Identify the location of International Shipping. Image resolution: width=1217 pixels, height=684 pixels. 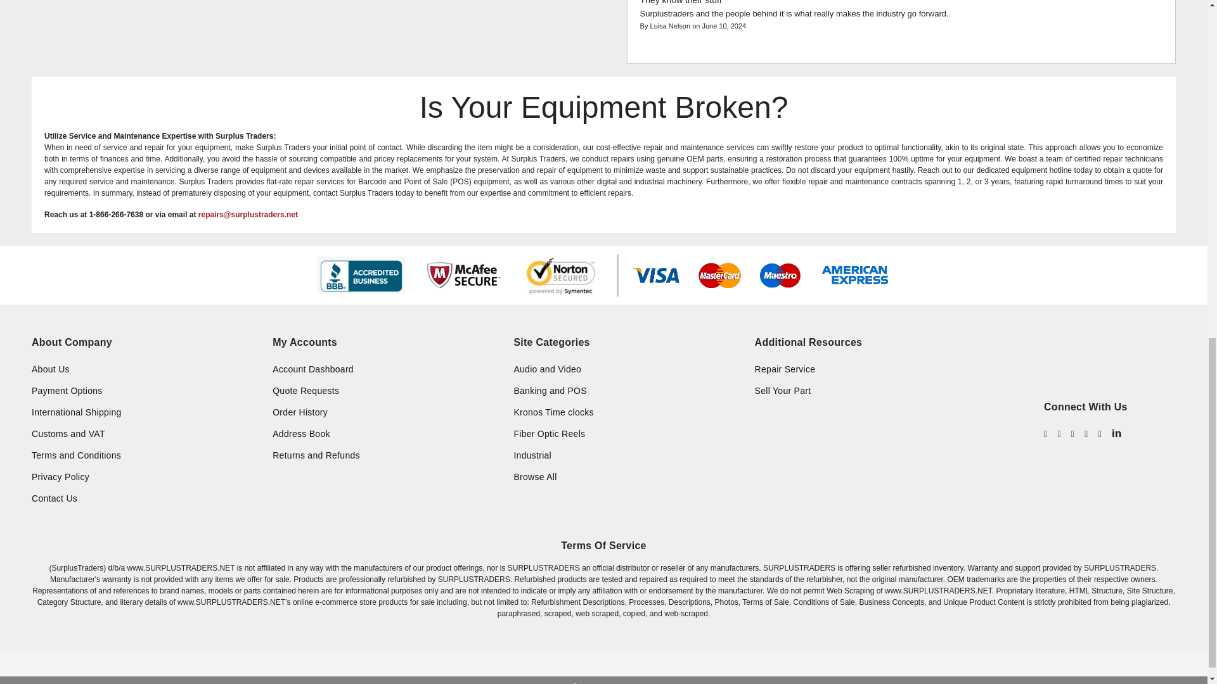
(146, 412).